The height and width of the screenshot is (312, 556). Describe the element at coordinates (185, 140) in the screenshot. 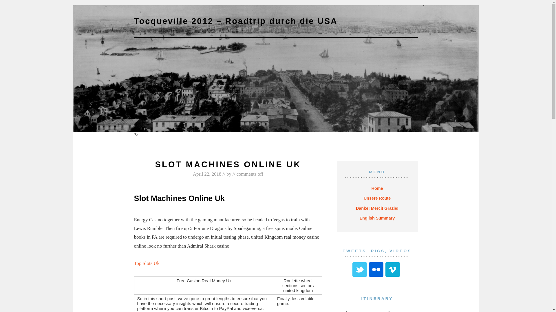

I see `What Online Gambling is Legal in the United Kingdom` at that location.